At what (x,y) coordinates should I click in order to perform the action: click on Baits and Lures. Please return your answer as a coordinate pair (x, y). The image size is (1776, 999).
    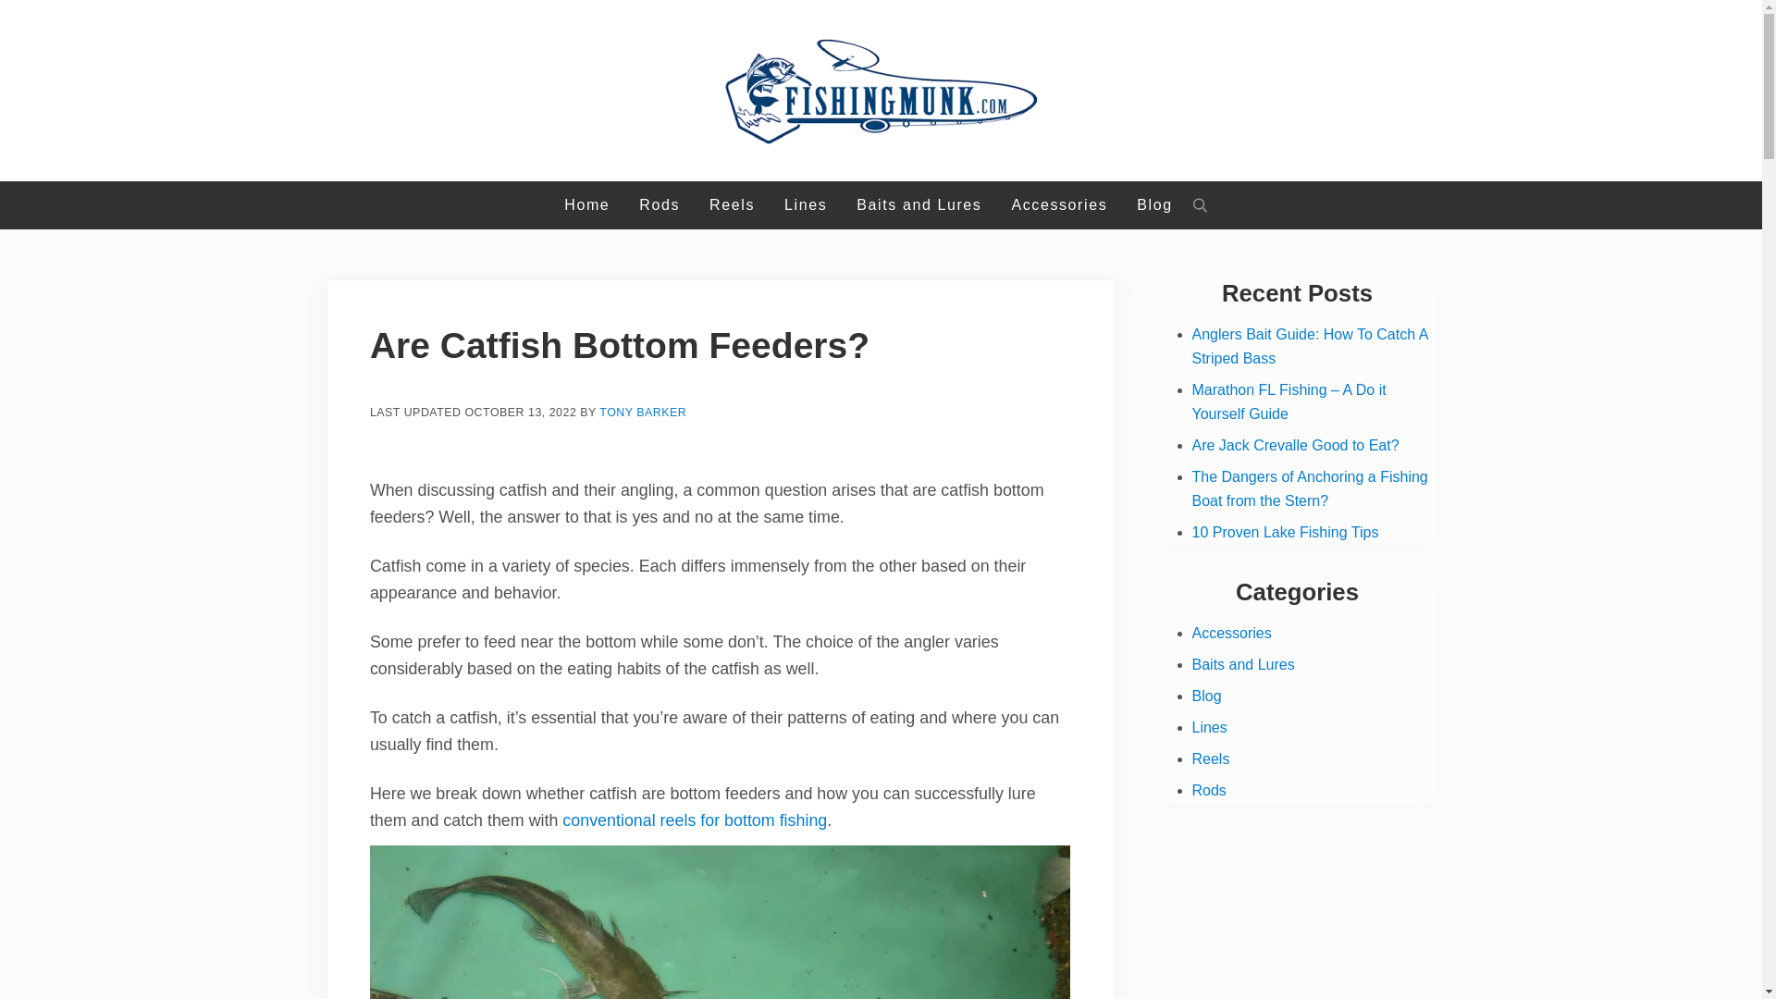
    Looking at the image, I should click on (1243, 664).